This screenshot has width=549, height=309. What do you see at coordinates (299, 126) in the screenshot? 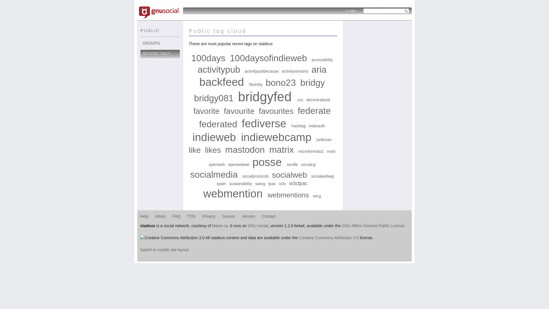
I see `hashtag` at bounding box center [299, 126].